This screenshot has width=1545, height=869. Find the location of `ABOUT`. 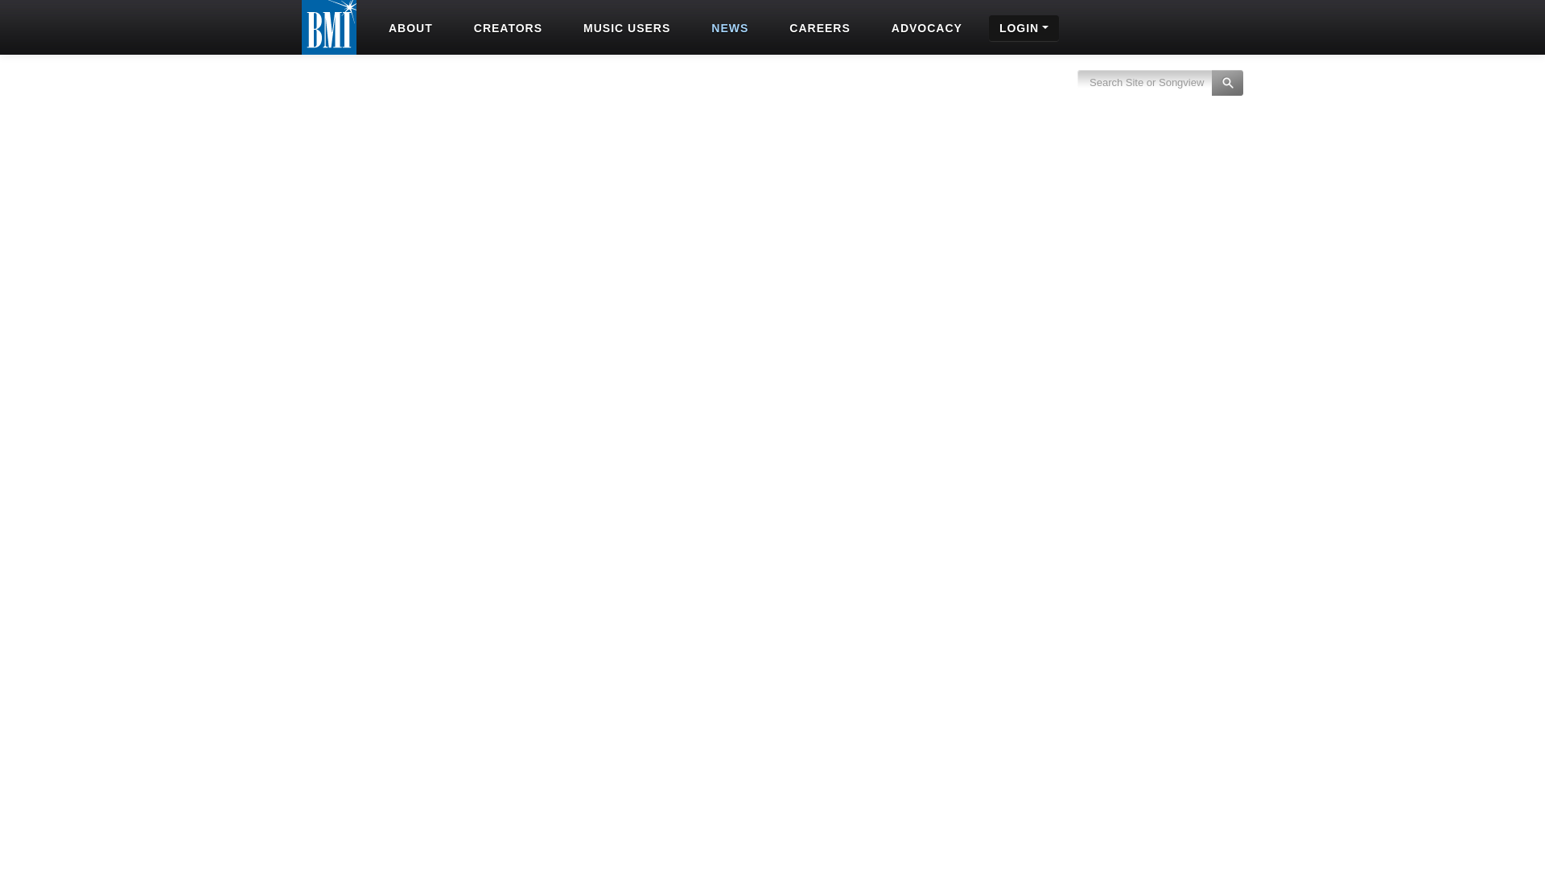

ABOUT is located at coordinates (409, 27).